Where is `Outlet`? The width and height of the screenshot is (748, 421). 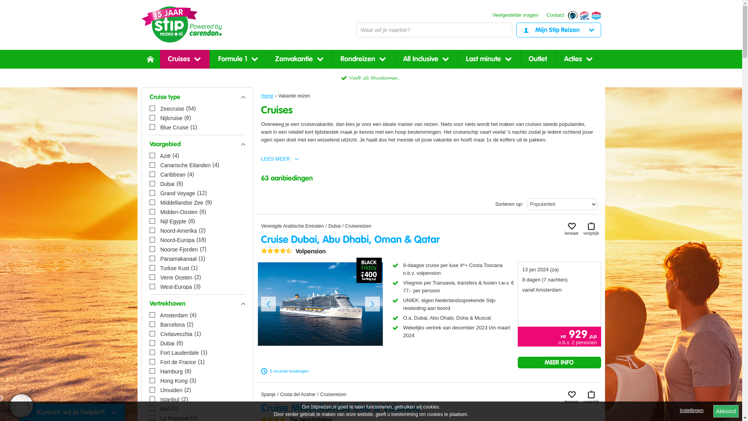 Outlet is located at coordinates (538, 59).